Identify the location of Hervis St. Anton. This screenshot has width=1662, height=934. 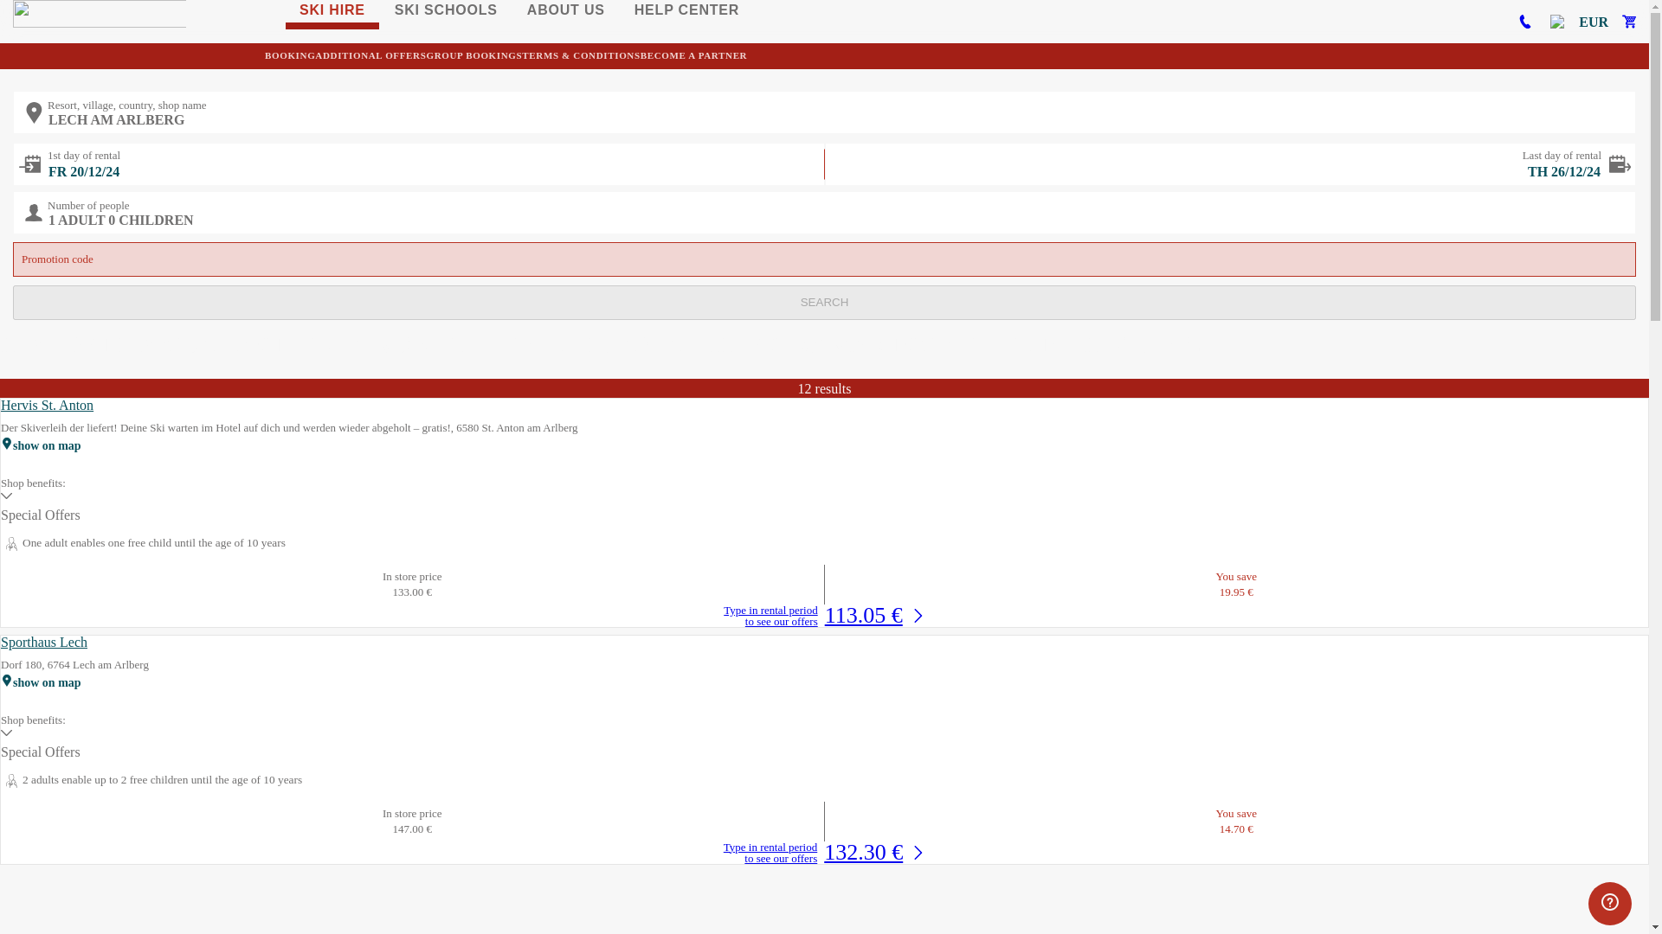
(47, 405).